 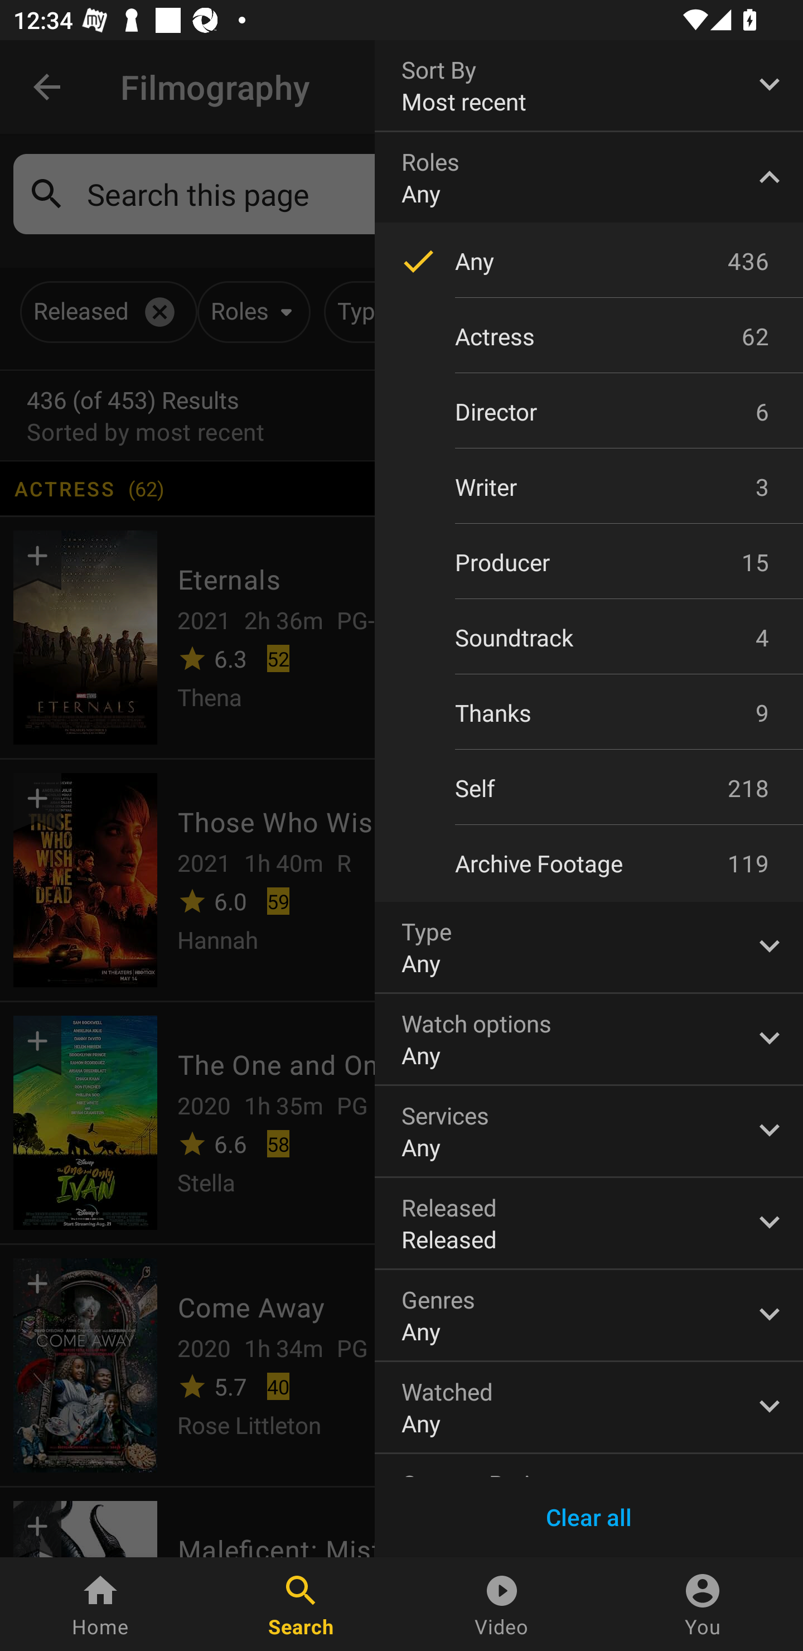 I want to click on Writer 3, so click(x=589, y=487).